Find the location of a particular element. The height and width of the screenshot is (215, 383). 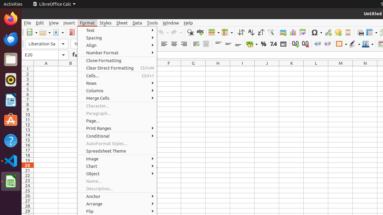

Page... is located at coordinates (117, 121).